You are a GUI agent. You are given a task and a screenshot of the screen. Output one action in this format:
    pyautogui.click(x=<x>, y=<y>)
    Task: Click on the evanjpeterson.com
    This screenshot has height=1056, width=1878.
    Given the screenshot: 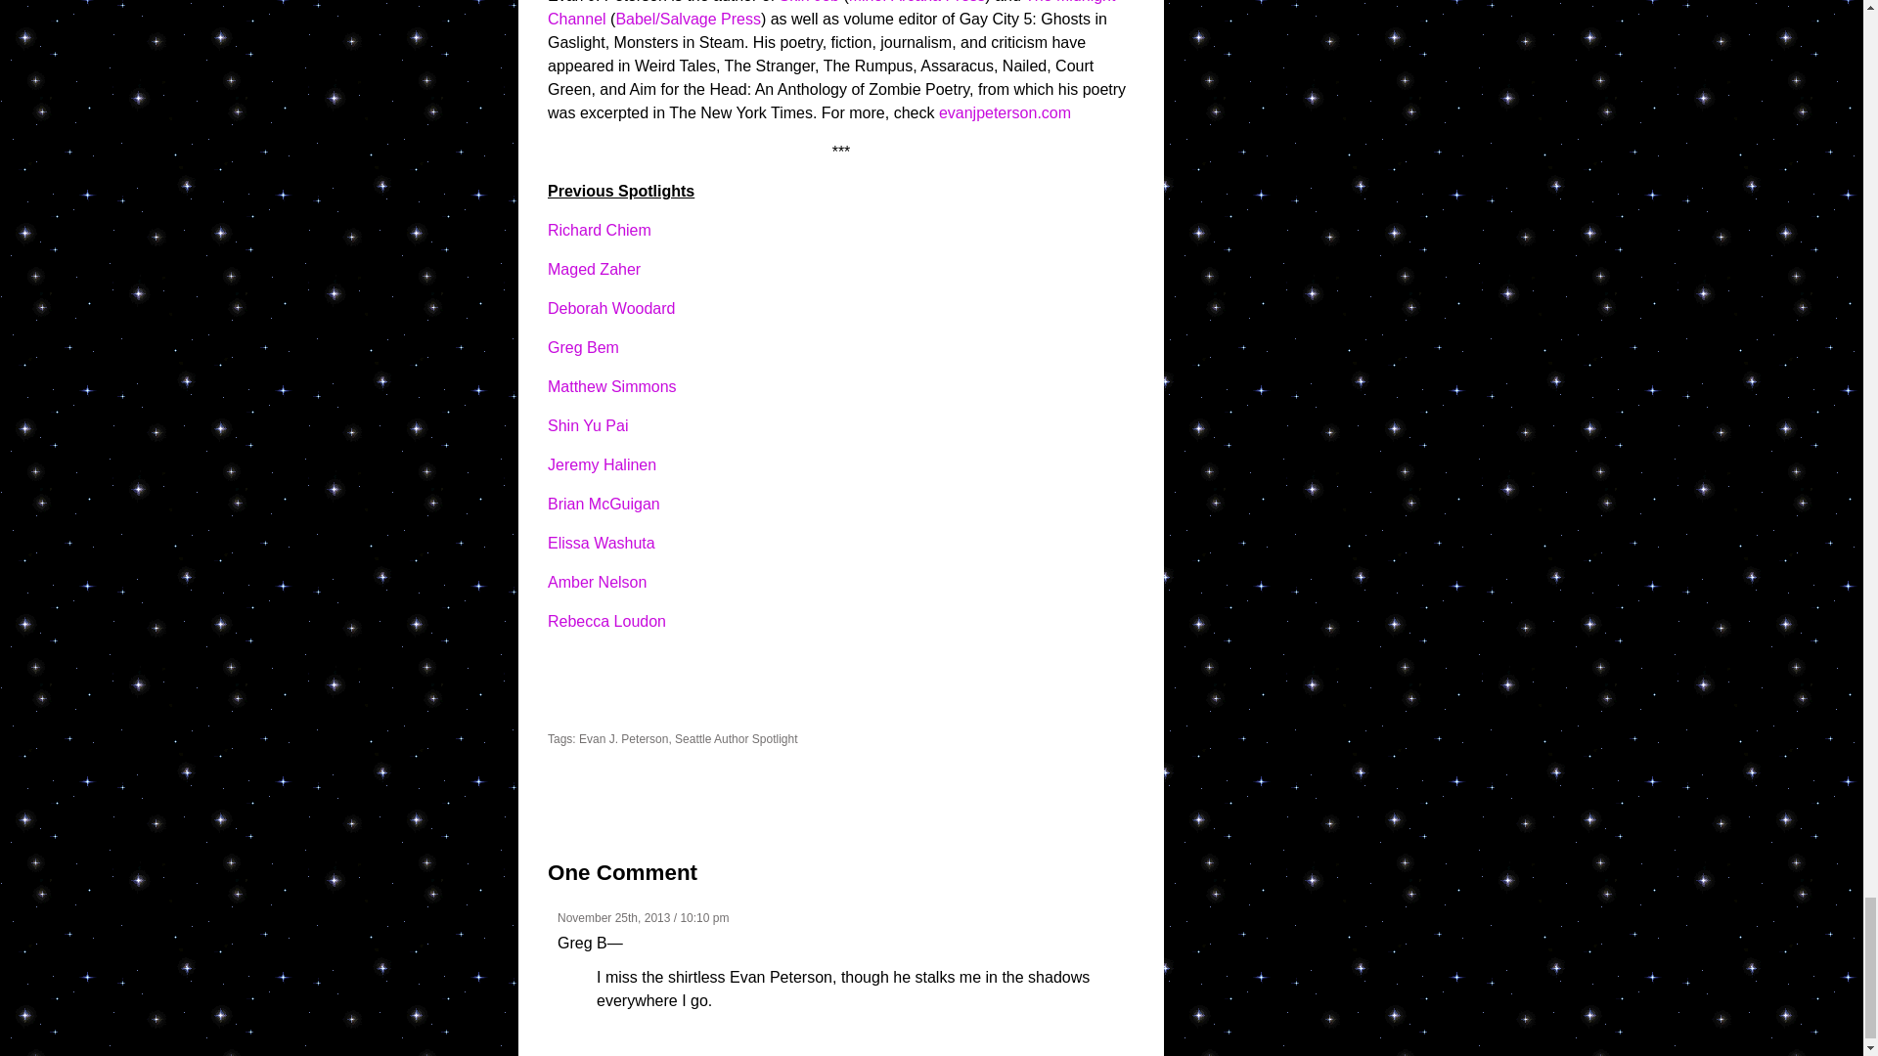 What is the action you would take?
    pyautogui.click(x=1005, y=112)
    